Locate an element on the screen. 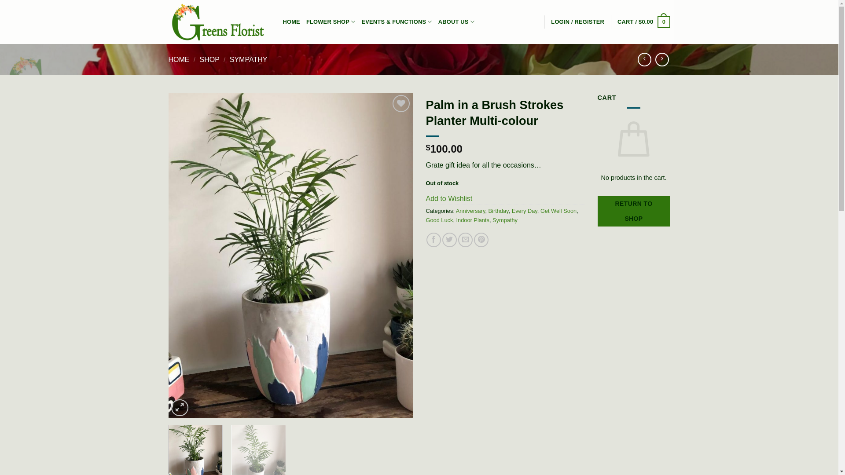 This screenshot has width=845, height=475. Good Luck is located at coordinates (440, 220).